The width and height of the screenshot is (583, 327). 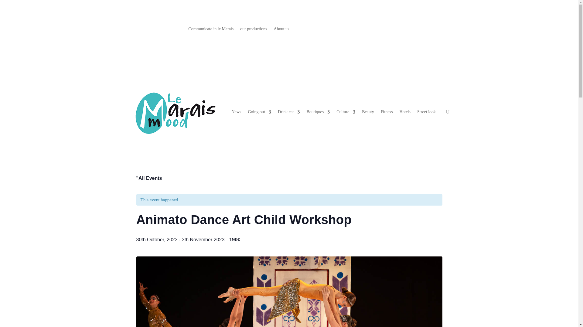 I want to click on Follow on TikTok, so click(x=448, y=29).